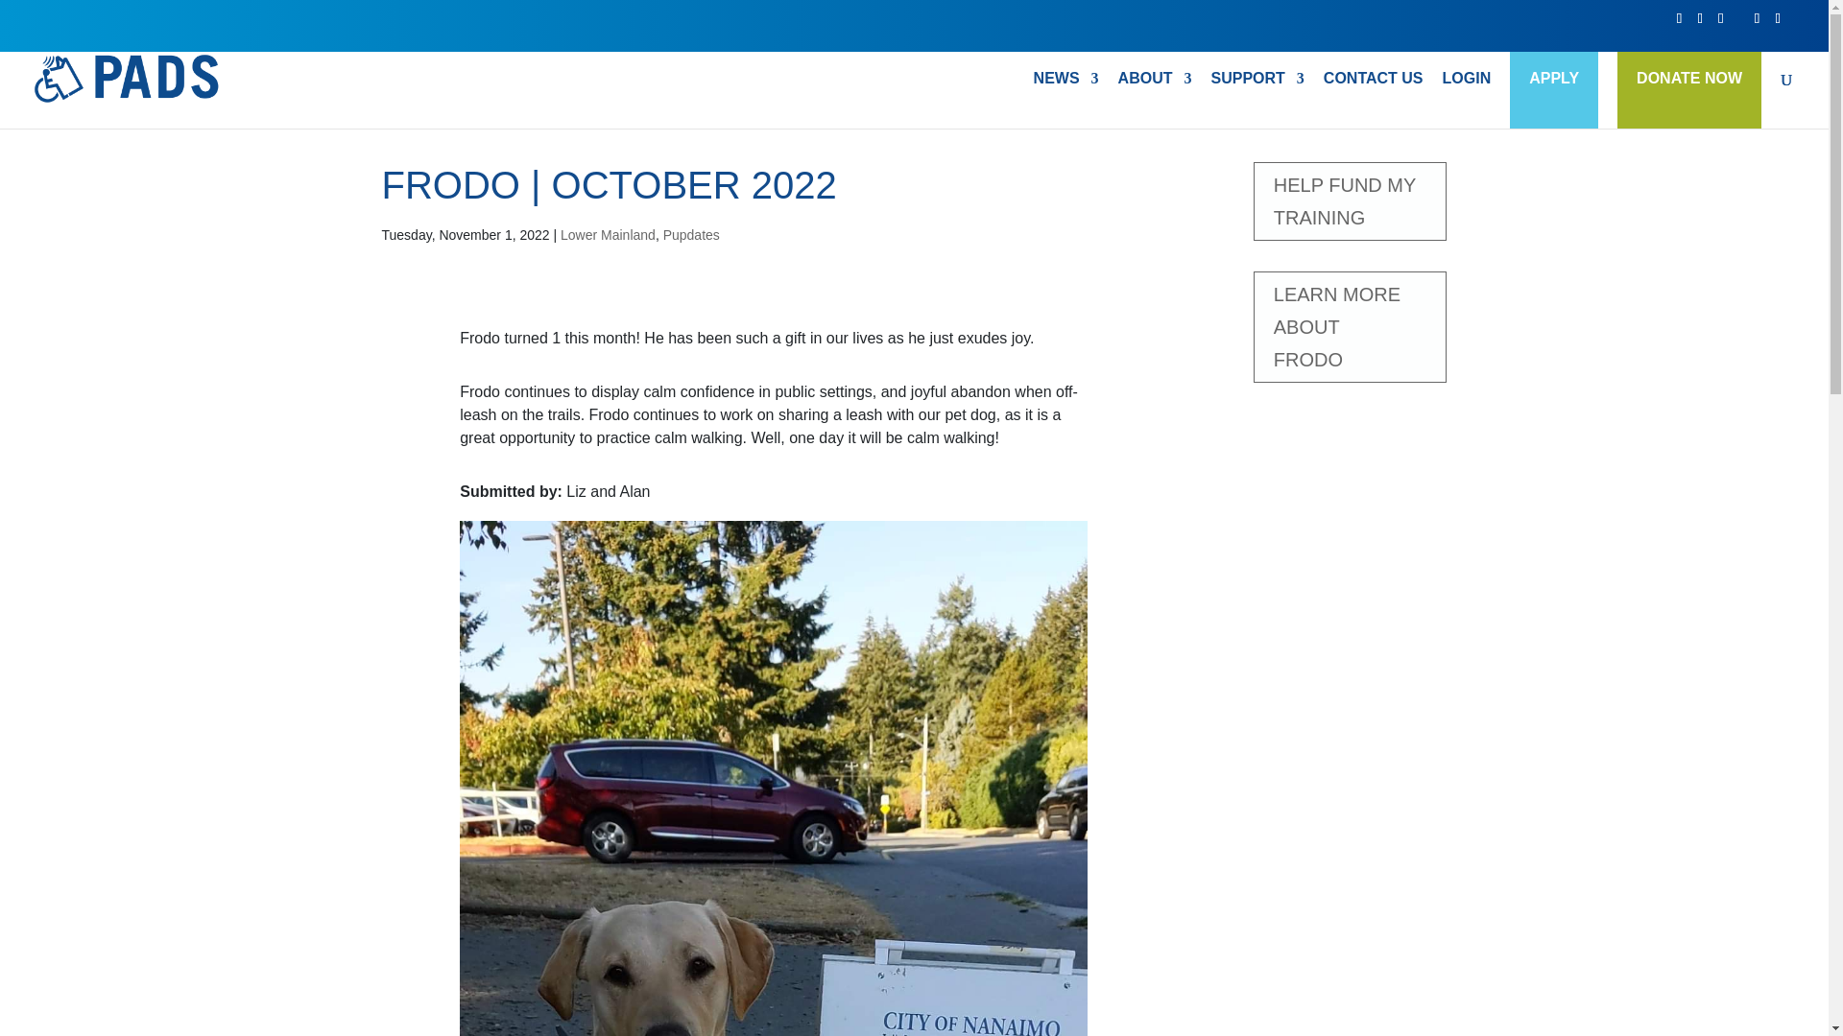 The image size is (1843, 1036). What do you see at coordinates (1065, 100) in the screenshot?
I see `NEWS` at bounding box center [1065, 100].